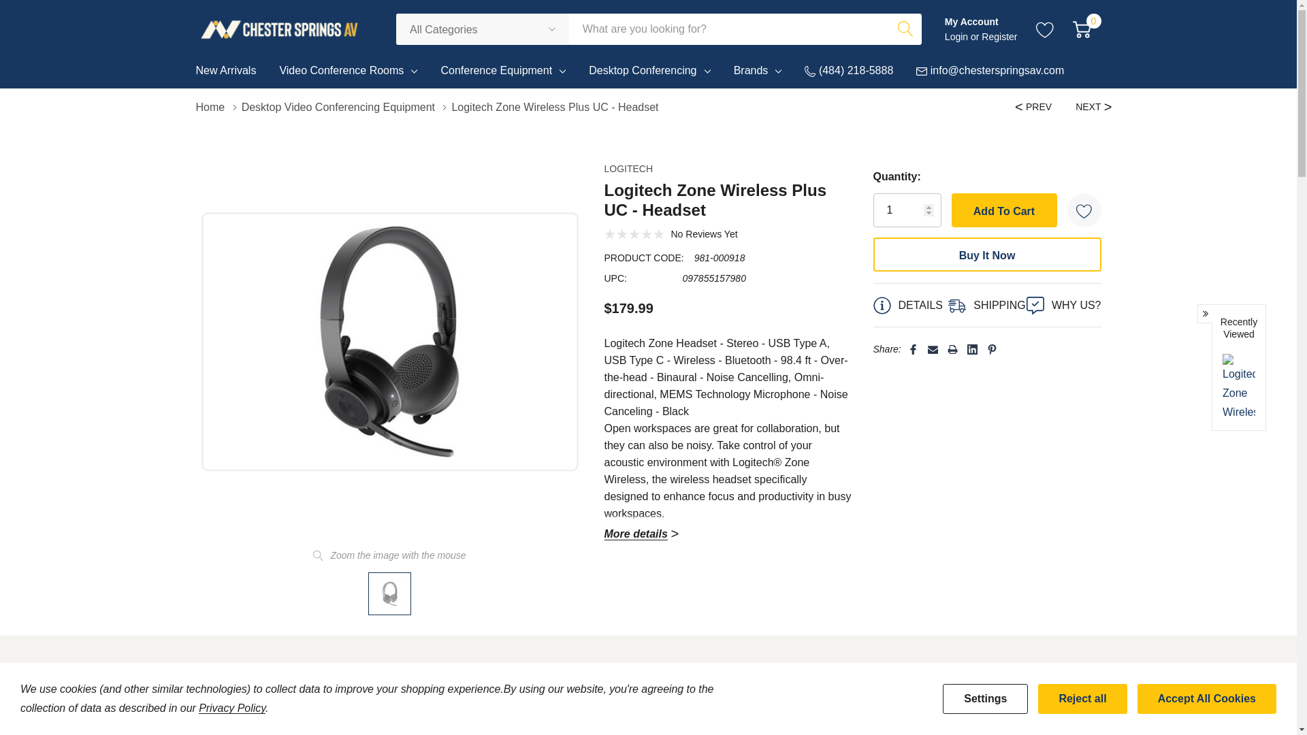  What do you see at coordinates (496, 70) in the screenshot?
I see `Conference Equipment` at bounding box center [496, 70].